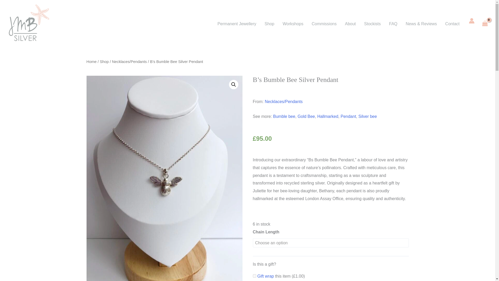 The height and width of the screenshot is (281, 499). What do you see at coordinates (293, 24) in the screenshot?
I see `Workshops` at bounding box center [293, 24].